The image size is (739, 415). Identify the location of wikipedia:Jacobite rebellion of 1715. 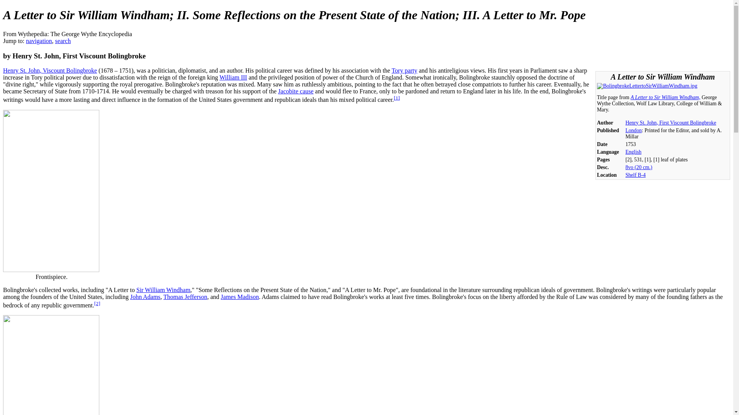
(296, 91).